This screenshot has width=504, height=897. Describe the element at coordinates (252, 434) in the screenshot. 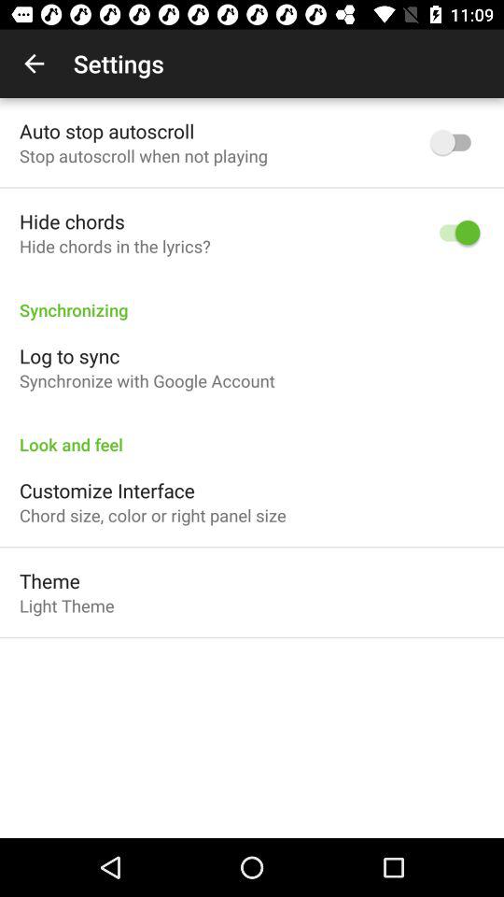

I see `swipe until the look and feel icon` at that location.